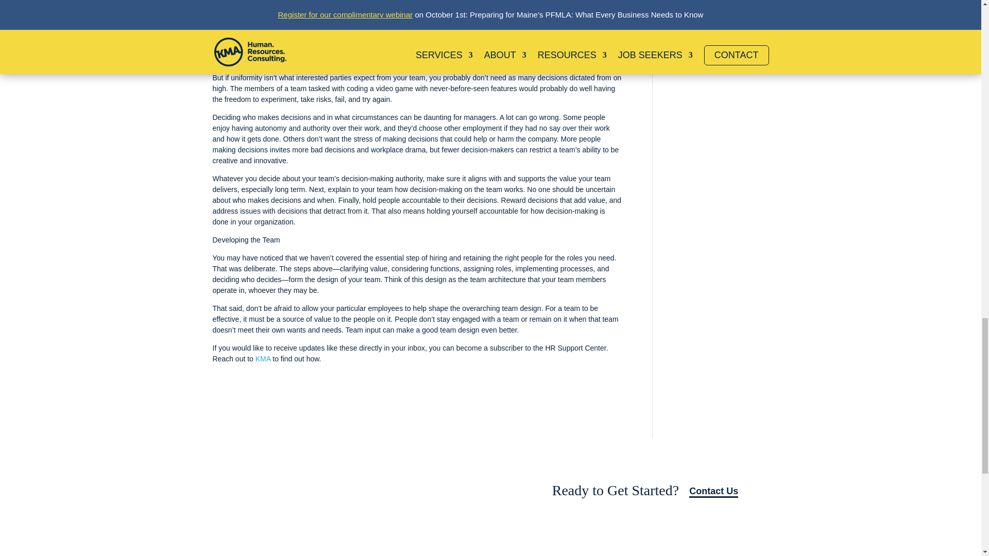  What do you see at coordinates (429, 491) in the screenshot?
I see `Sign Up` at bounding box center [429, 491].